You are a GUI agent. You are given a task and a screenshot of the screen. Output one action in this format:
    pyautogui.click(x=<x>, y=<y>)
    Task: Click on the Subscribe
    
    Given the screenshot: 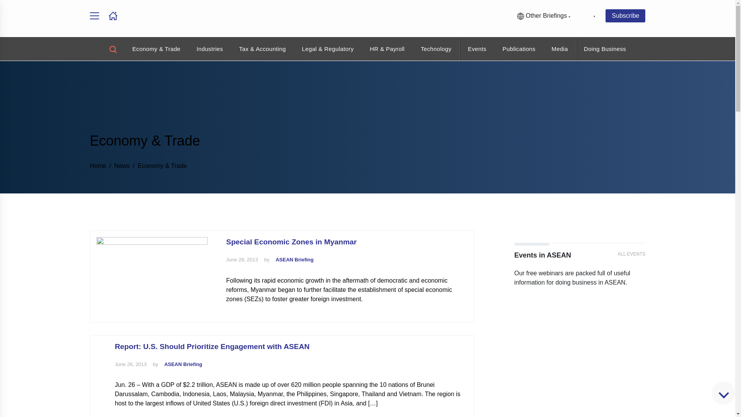 What is the action you would take?
    pyautogui.click(x=625, y=15)
    